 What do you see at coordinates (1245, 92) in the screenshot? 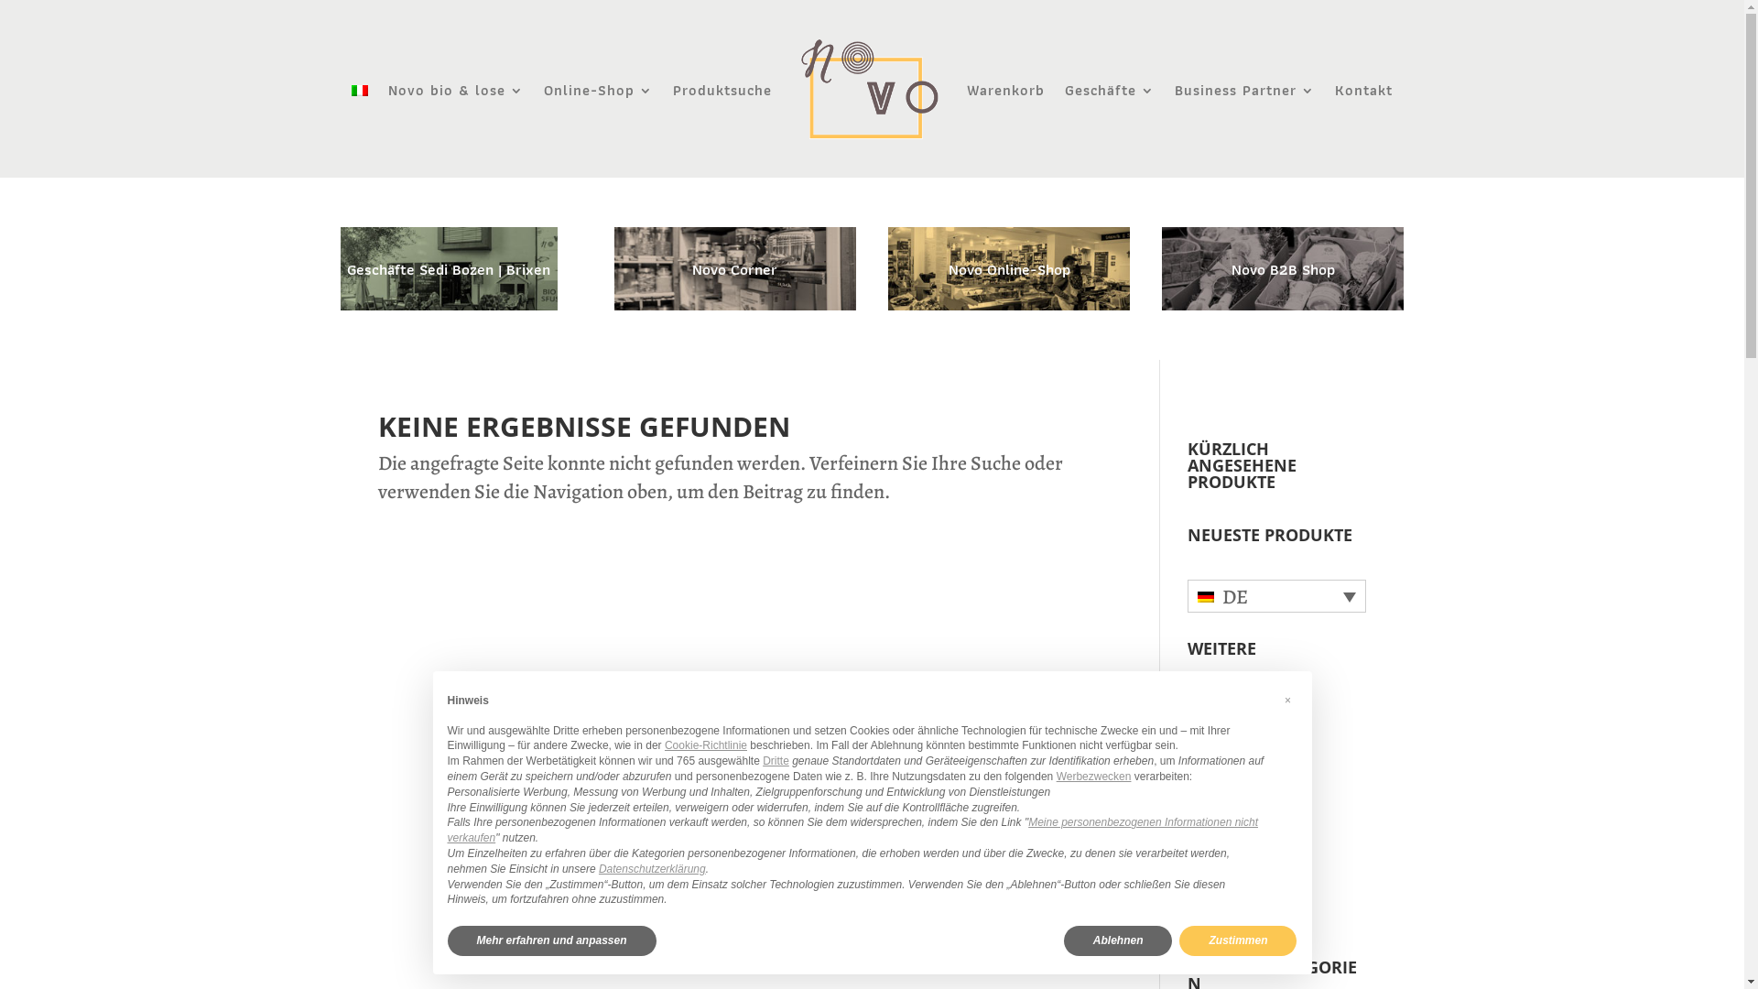
I see `Business Partner` at bounding box center [1245, 92].